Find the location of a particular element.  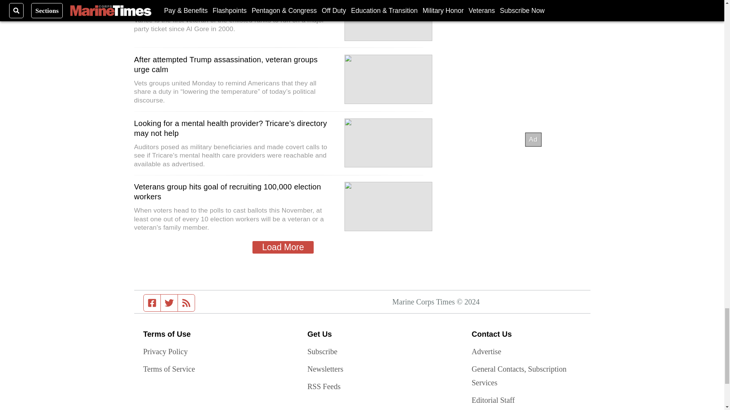

Twitter feed is located at coordinates (169, 303).